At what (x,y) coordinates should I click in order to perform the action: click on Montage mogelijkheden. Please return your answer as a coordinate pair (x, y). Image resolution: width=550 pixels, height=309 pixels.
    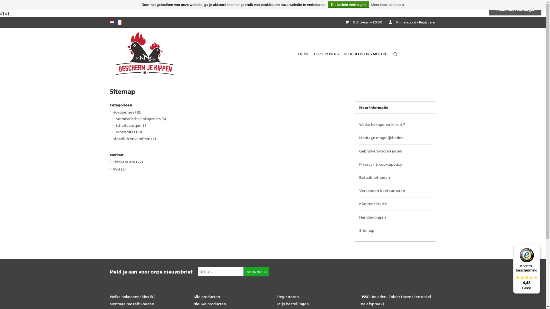
    Looking at the image, I should click on (395, 138).